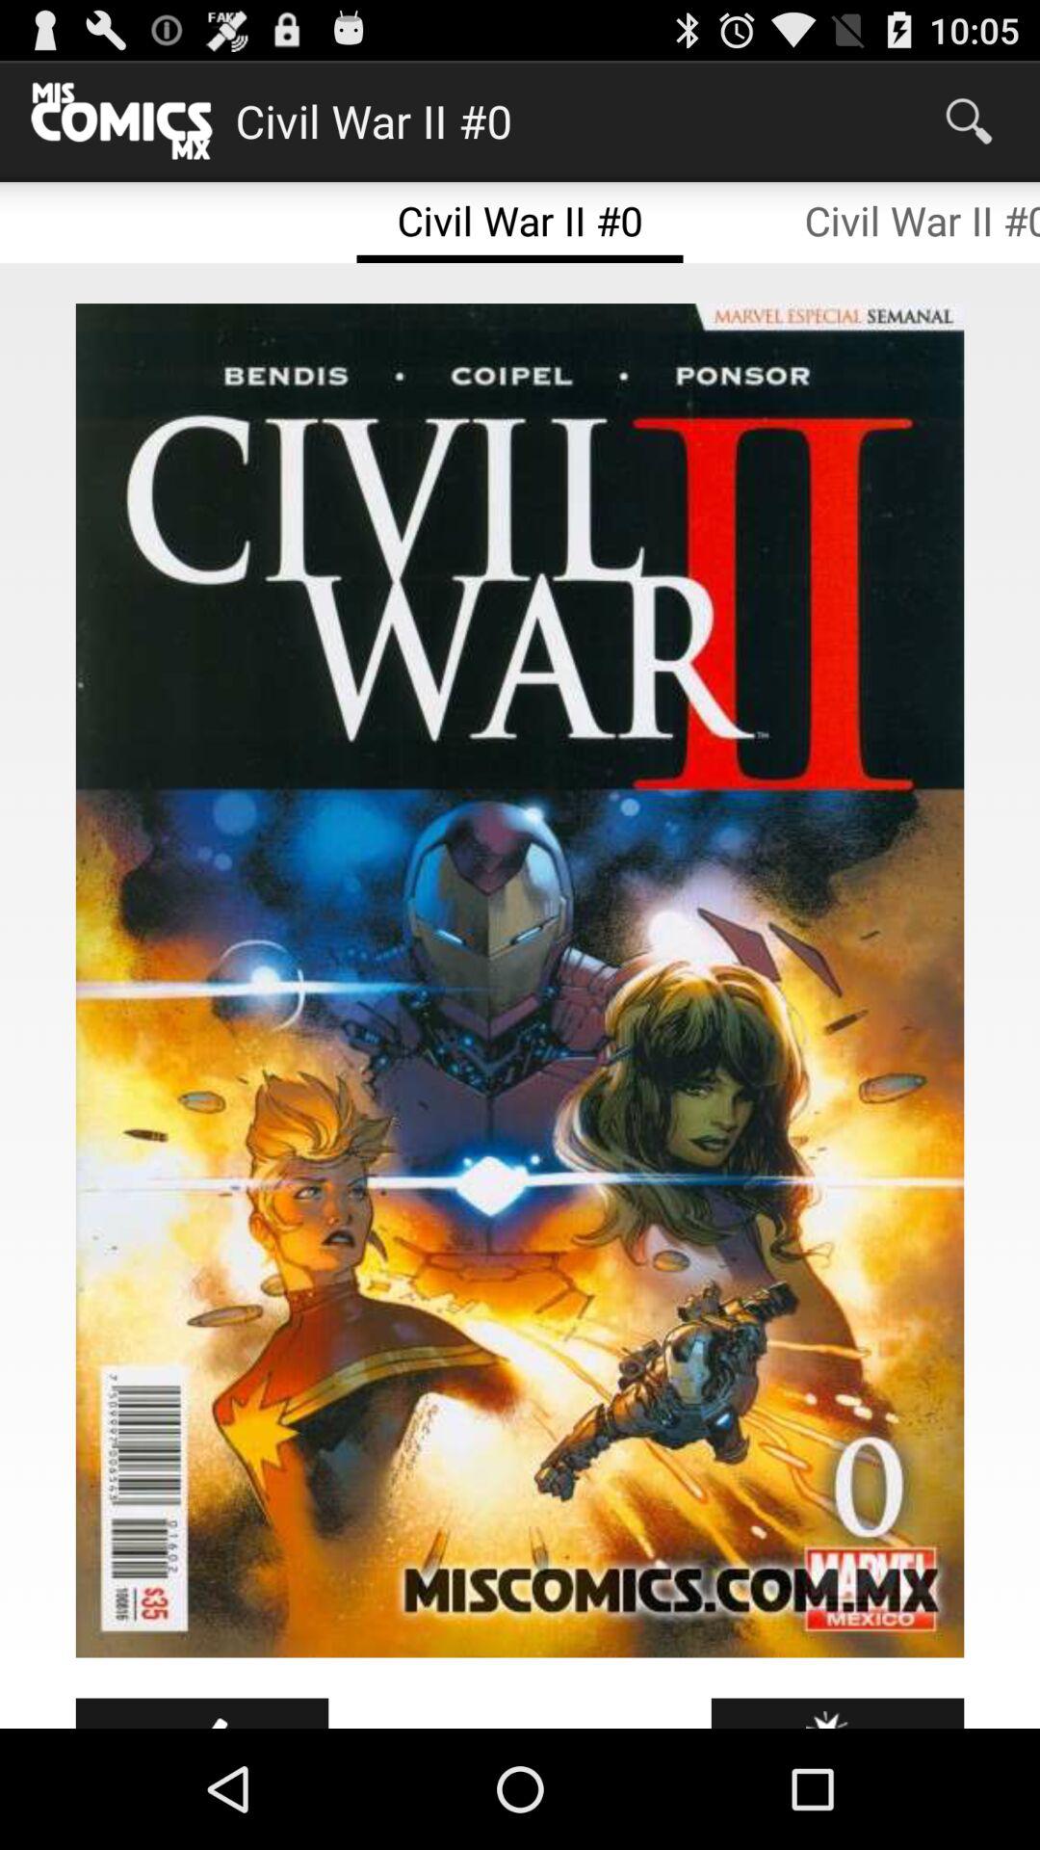 The width and height of the screenshot is (1040, 1850). I want to click on click the icon at the center, so click(520, 981).